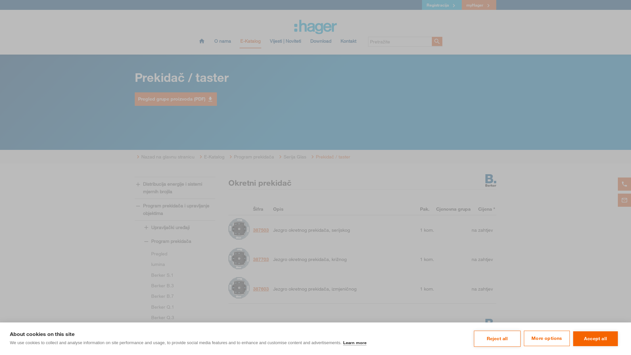  I want to click on Registracija, so click(442, 5).